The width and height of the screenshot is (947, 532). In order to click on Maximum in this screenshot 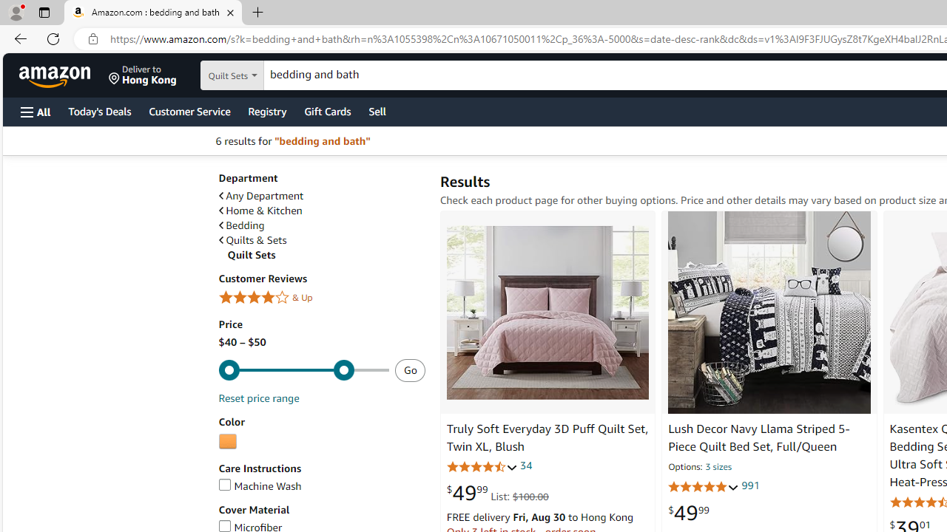, I will do `click(303, 369)`.